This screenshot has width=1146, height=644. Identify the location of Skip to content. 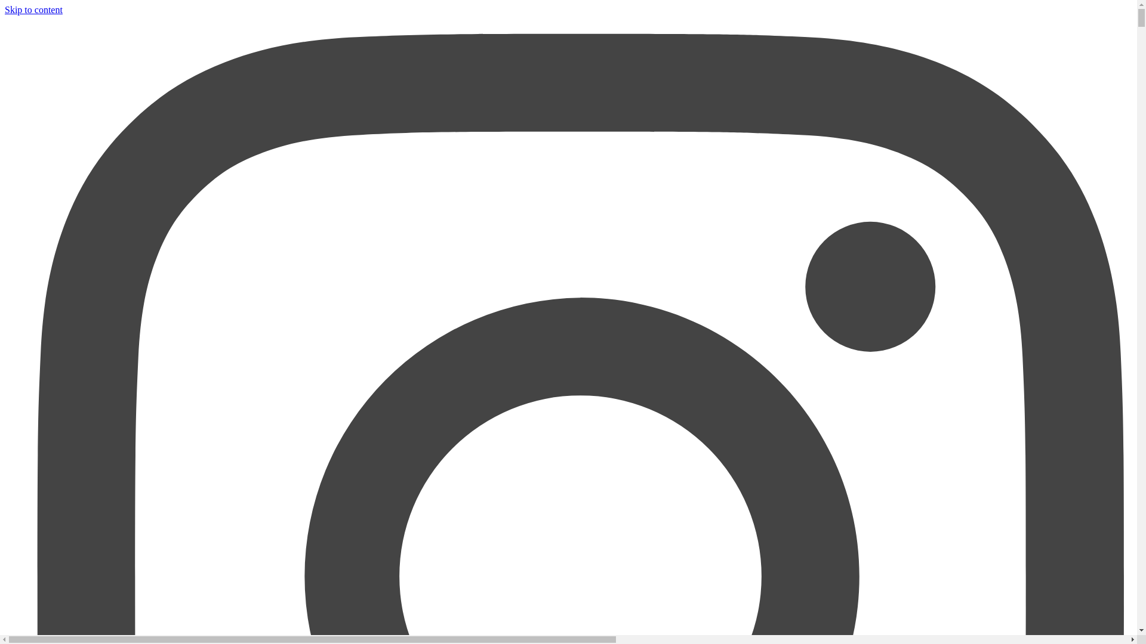
(33, 10).